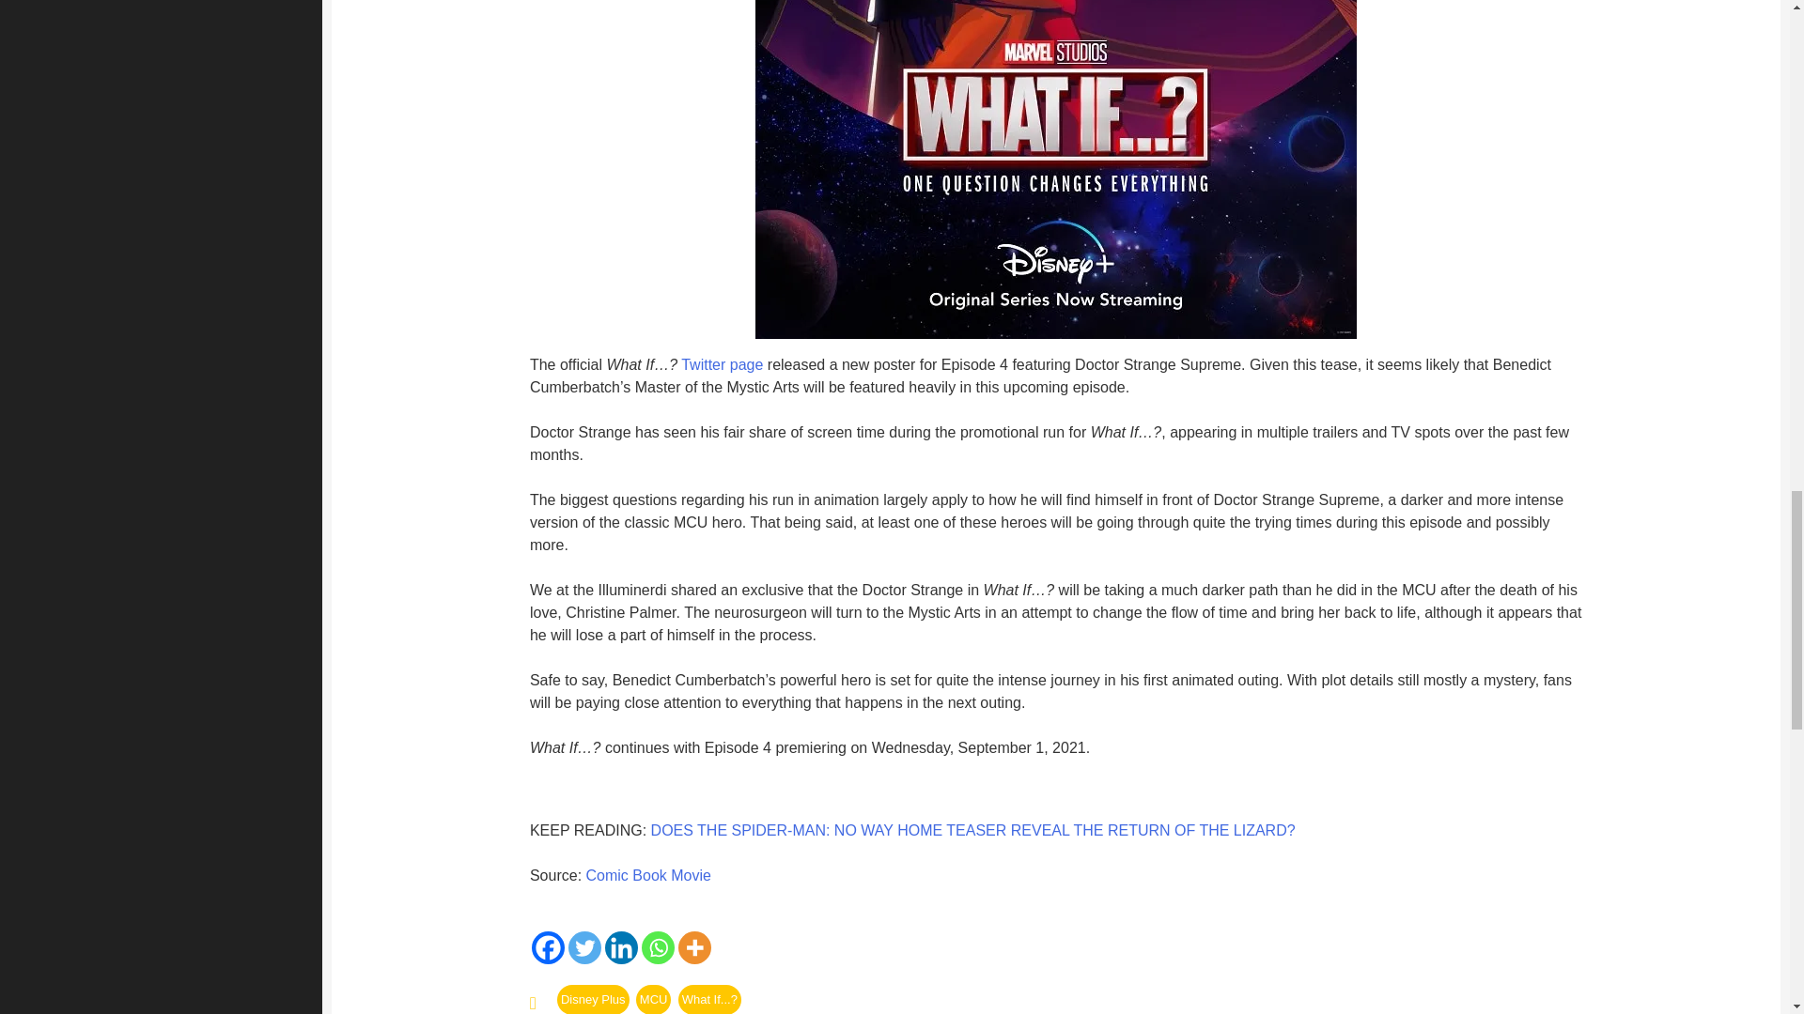  What do you see at coordinates (584, 948) in the screenshot?
I see `Twitter` at bounding box center [584, 948].